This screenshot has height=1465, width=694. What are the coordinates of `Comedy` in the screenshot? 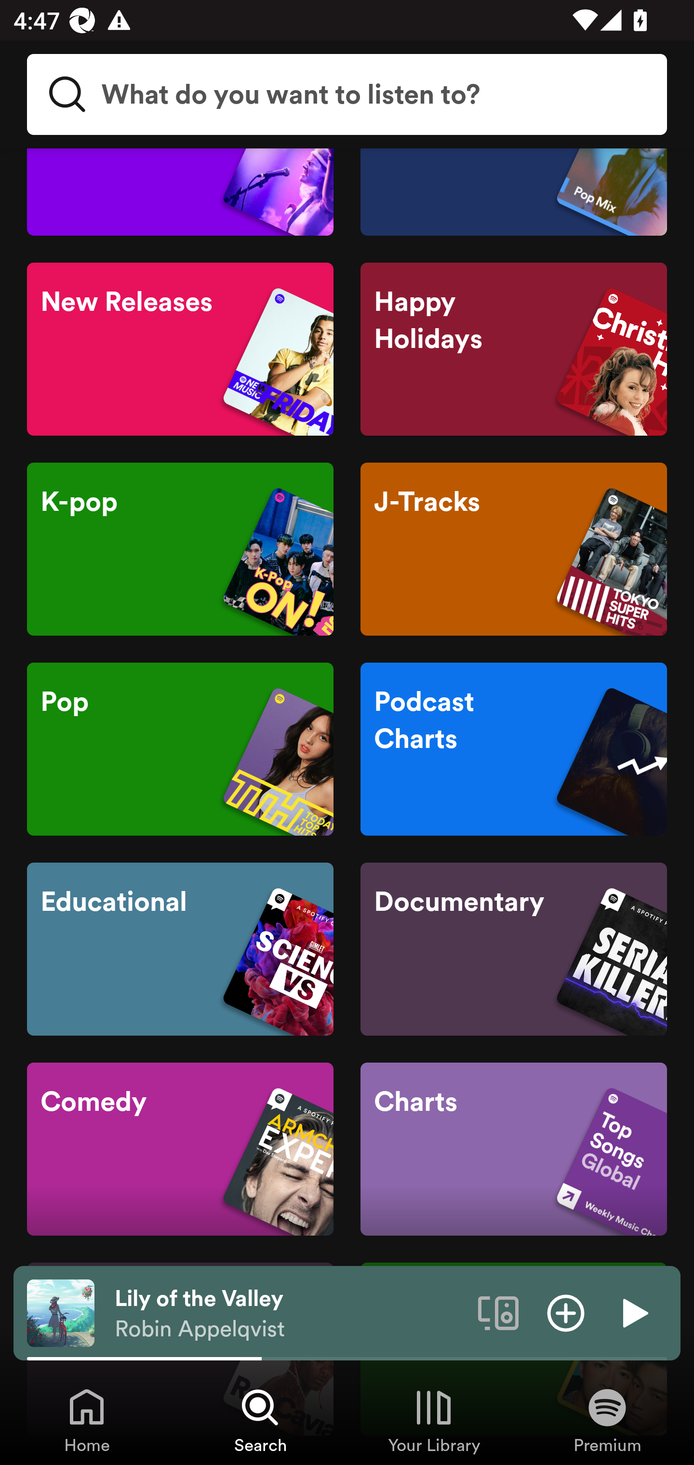 It's located at (180, 1148).